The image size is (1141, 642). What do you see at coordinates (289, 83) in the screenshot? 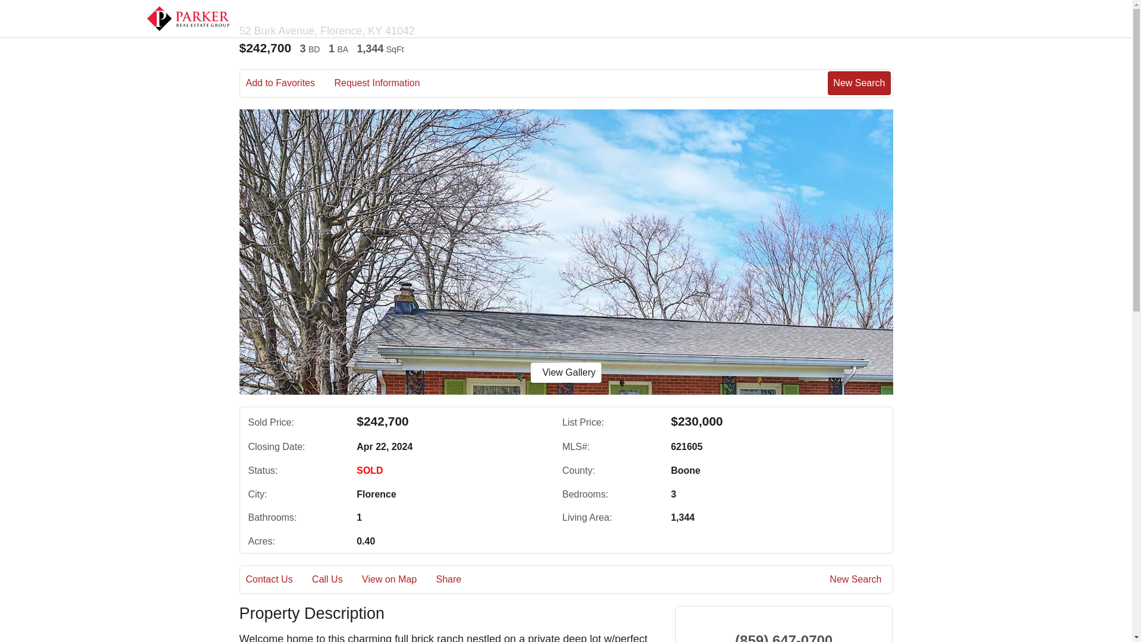
I see `Add to Favorites` at bounding box center [289, 83].